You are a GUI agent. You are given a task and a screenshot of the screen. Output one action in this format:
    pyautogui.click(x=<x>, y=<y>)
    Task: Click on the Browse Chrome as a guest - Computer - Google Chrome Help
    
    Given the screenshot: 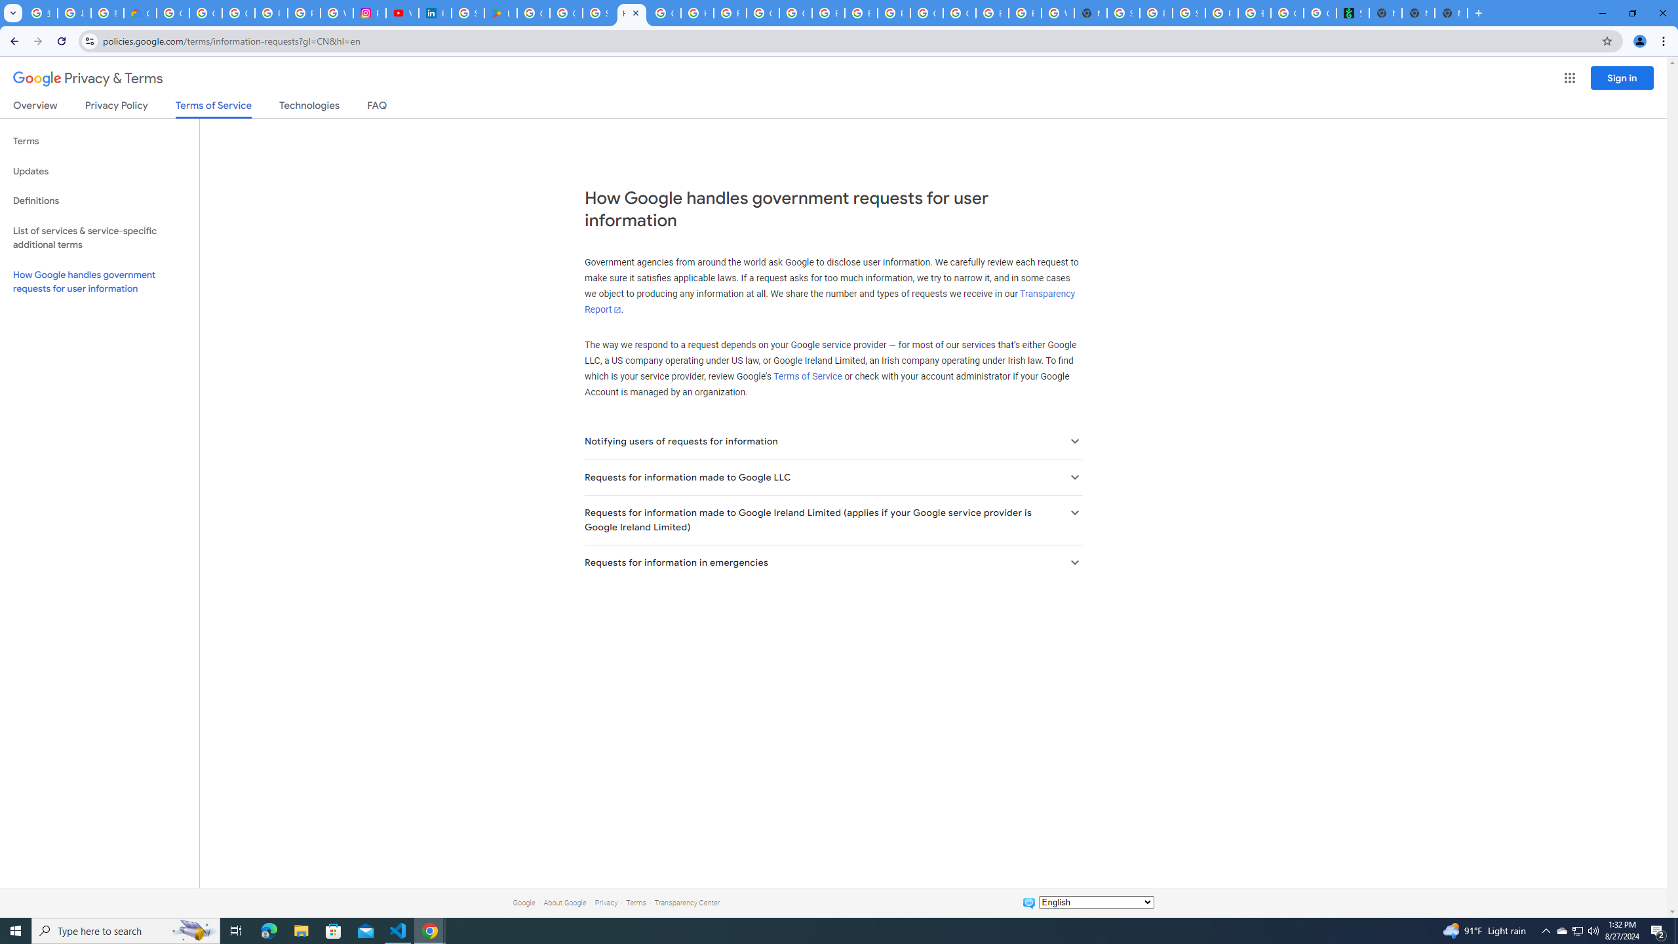 What is the action you would take?
    pyautogui.click(x=827, y=13)
    